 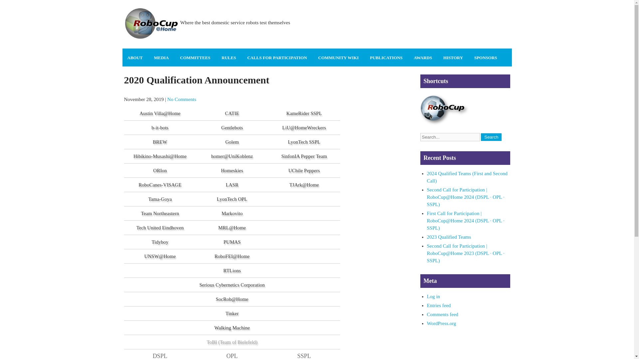 I want to click on HISTORY, so click(x=453, y=57).